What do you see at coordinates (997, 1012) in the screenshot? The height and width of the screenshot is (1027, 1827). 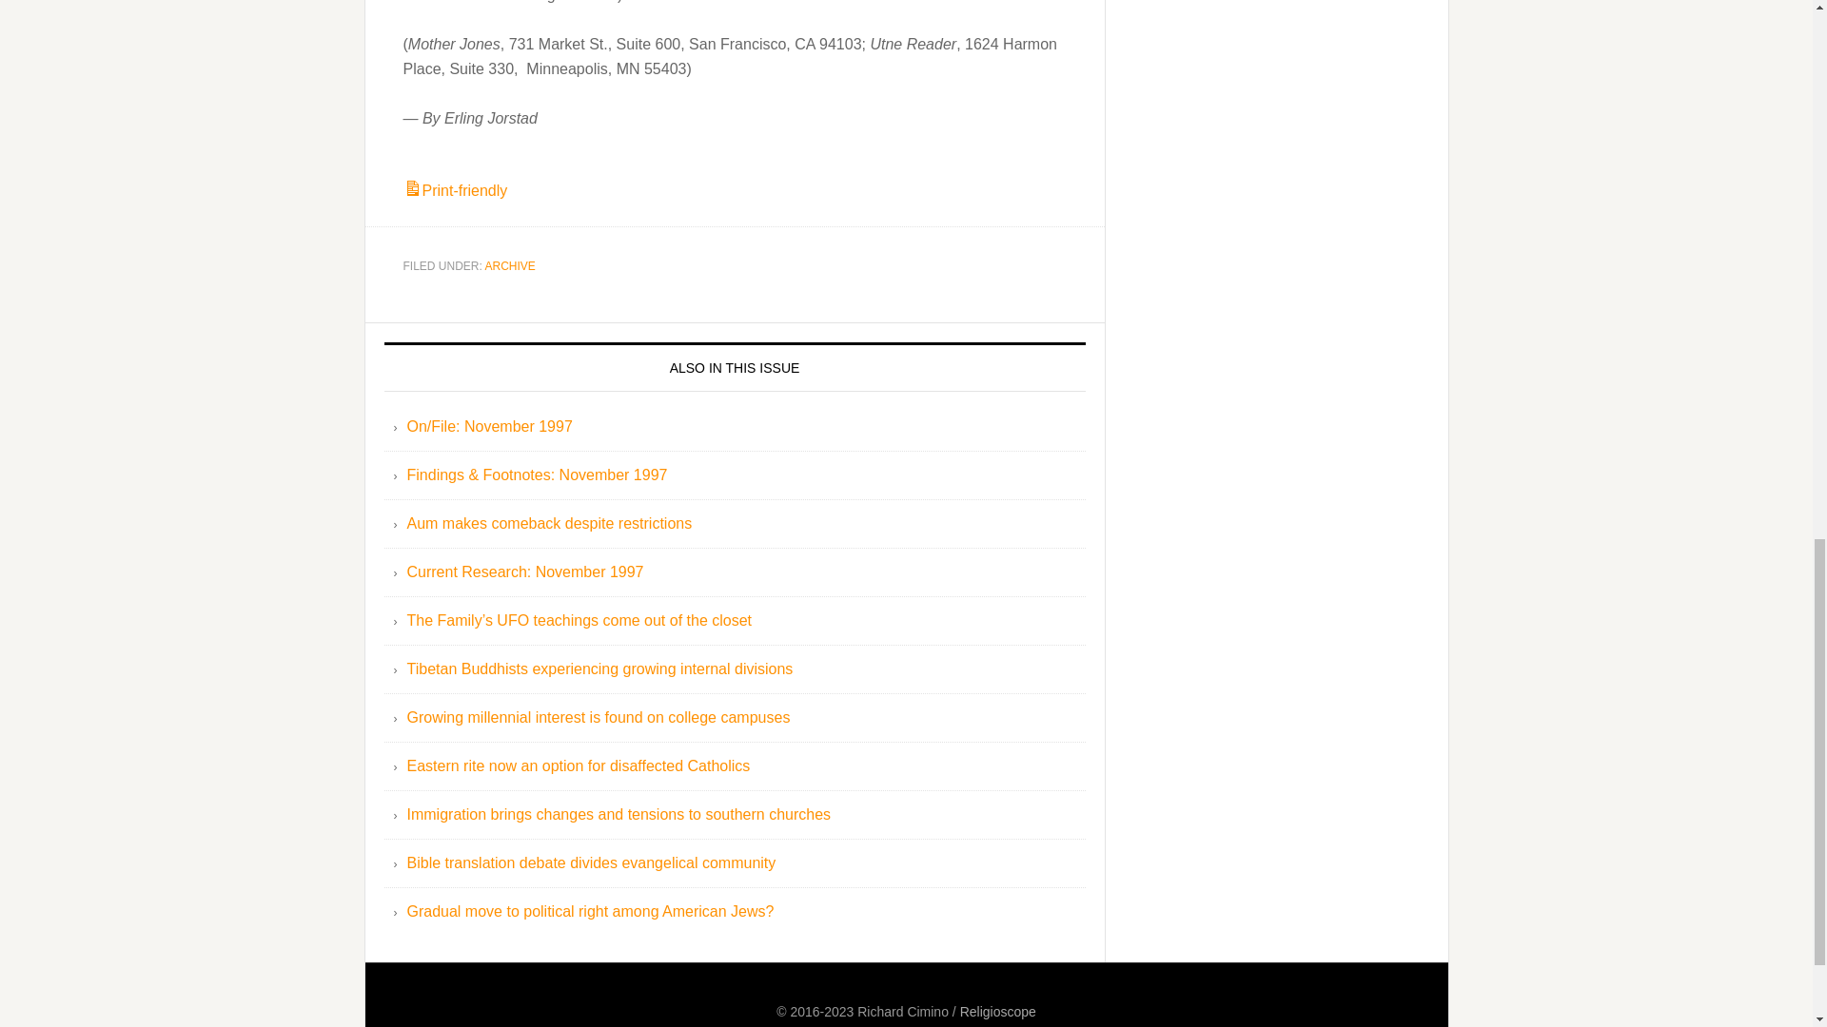 I see `Religioscope` at bounding box center [997, 1012].